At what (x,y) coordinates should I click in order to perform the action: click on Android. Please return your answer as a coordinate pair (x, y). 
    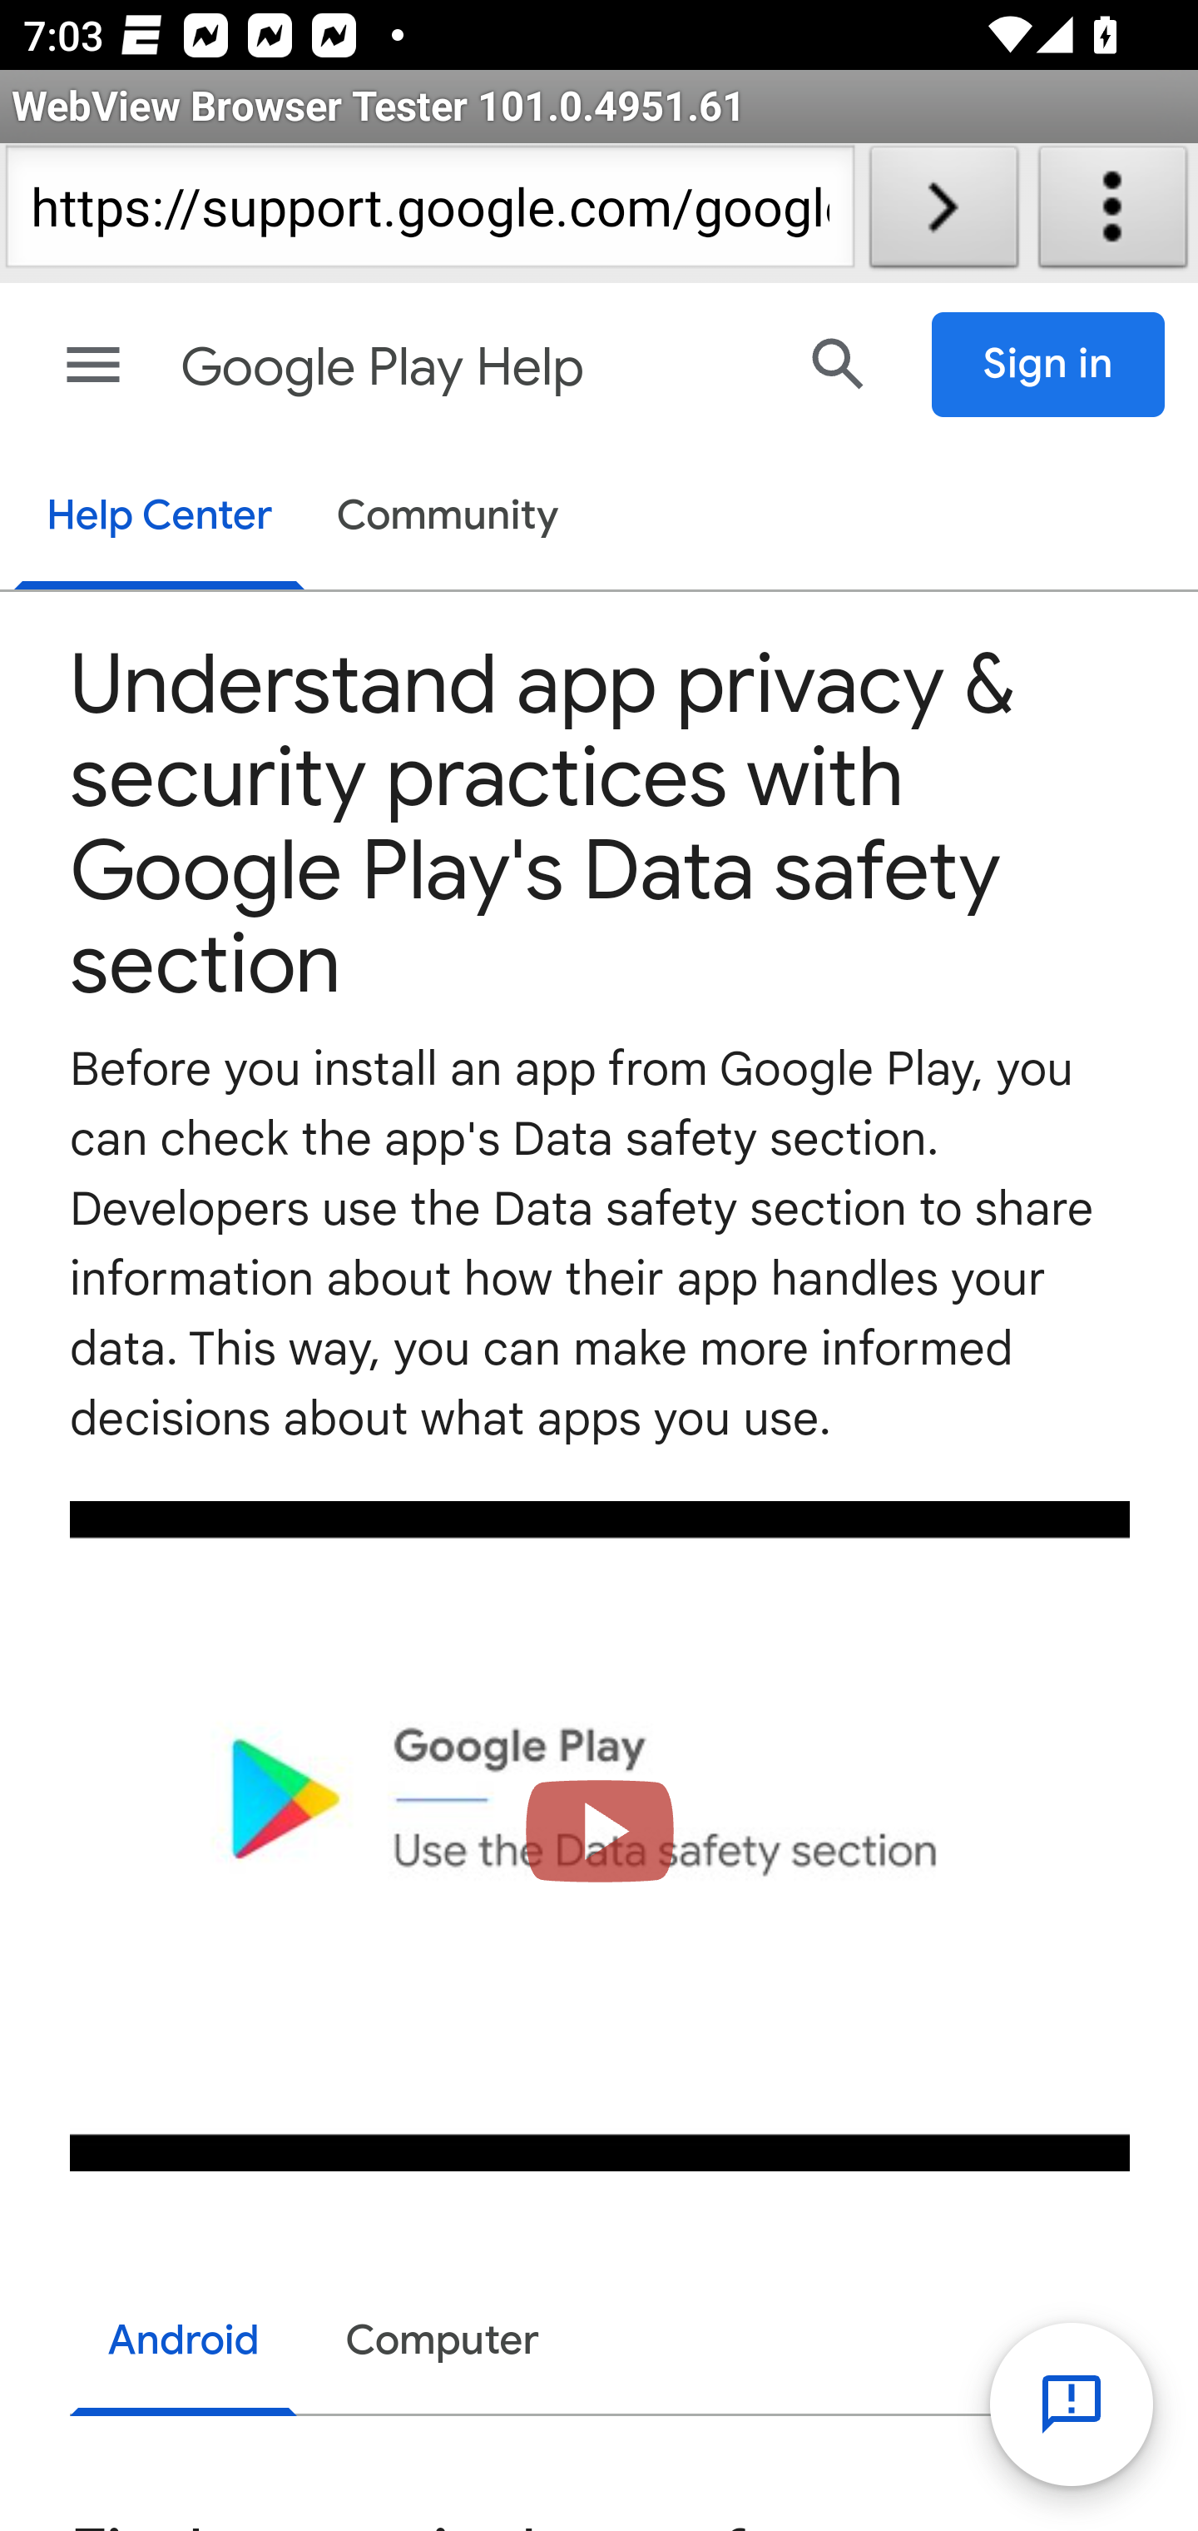
    Looking at the image, I should click on (185, 2345).